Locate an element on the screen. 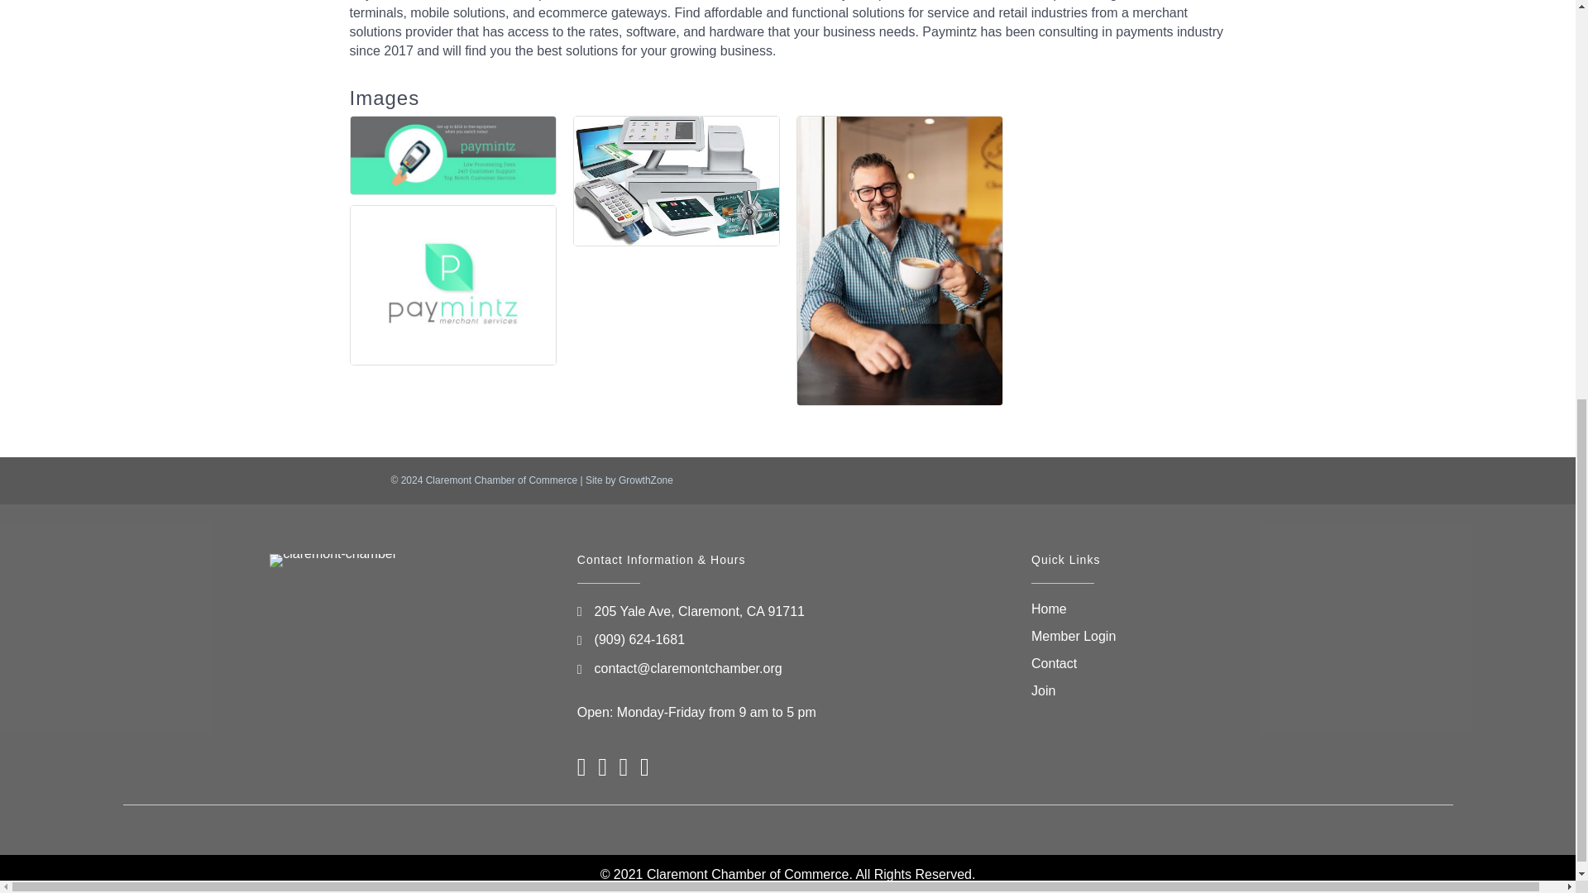  claremont-chamber is located at coordinates (333, 560).